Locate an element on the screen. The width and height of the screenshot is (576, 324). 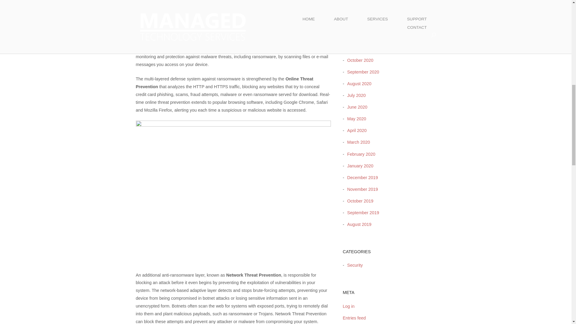
December 2020 is located at coordinates (361, 37).